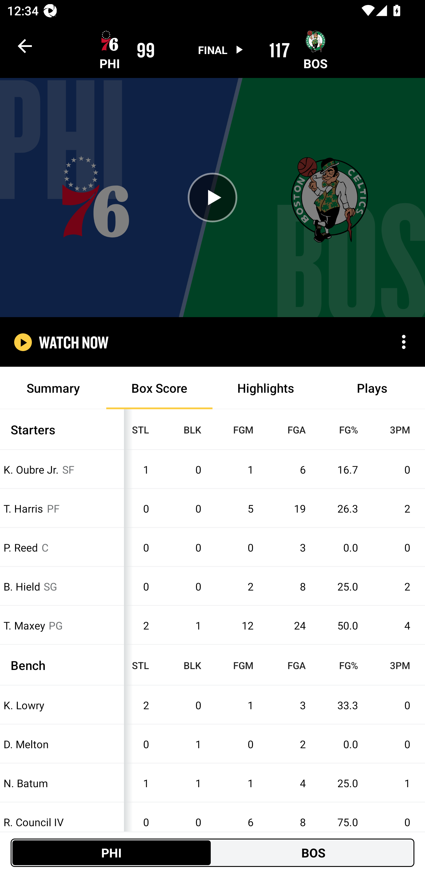  Describe the element at coordinates (62, 547) in the screenshot. I see `P. Reed C` at that location.